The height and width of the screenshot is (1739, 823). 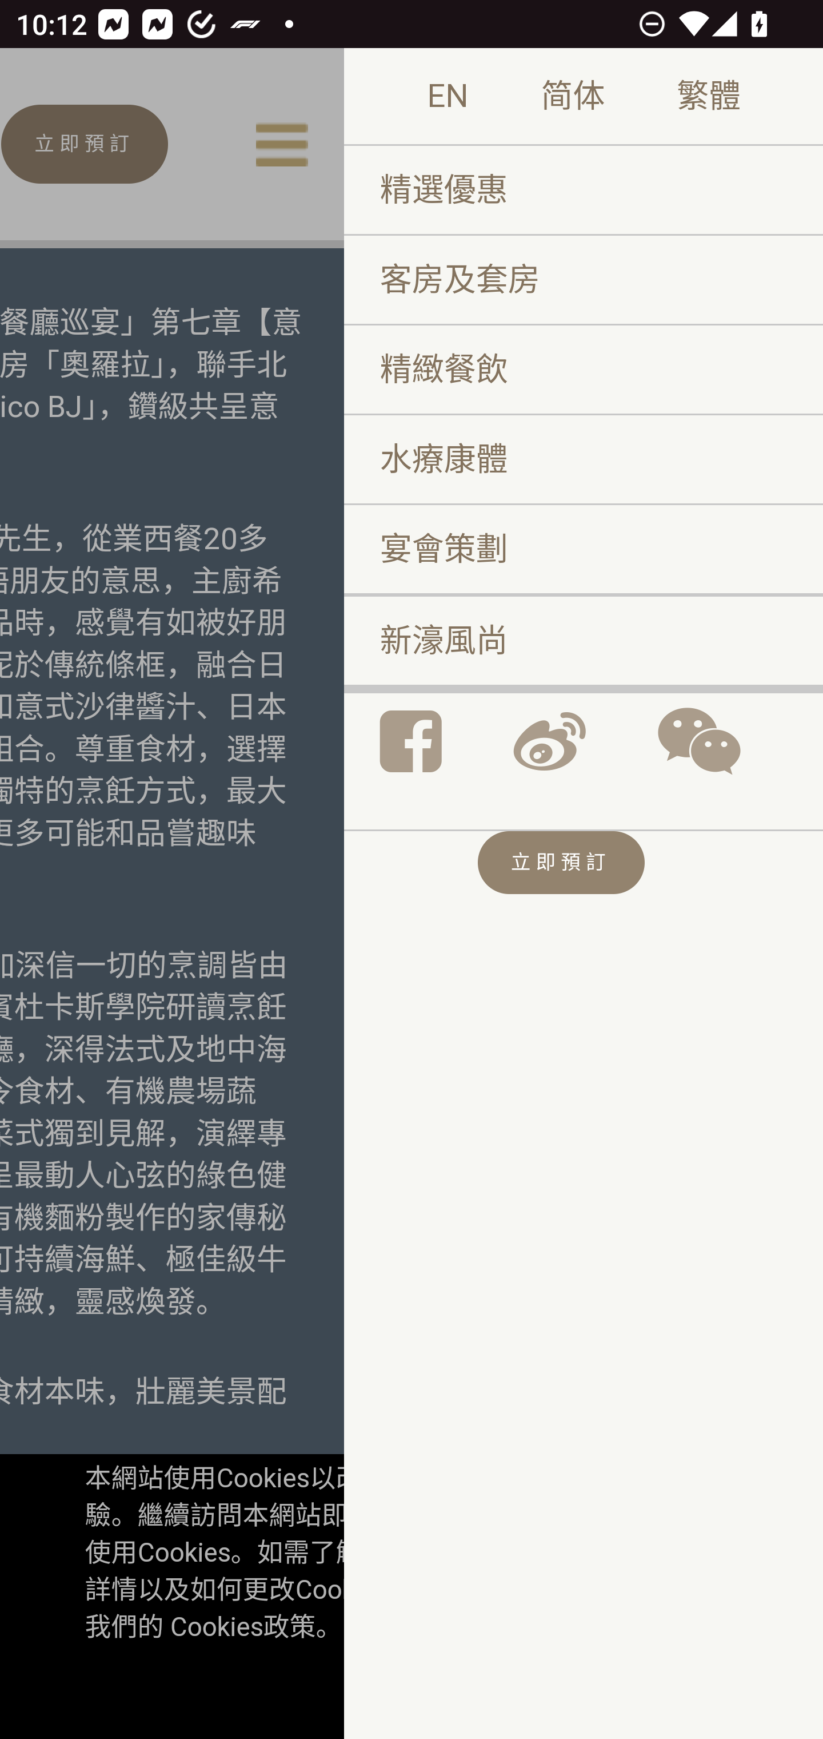 I want to click on 精選優惠, so click(x=583, y=191).